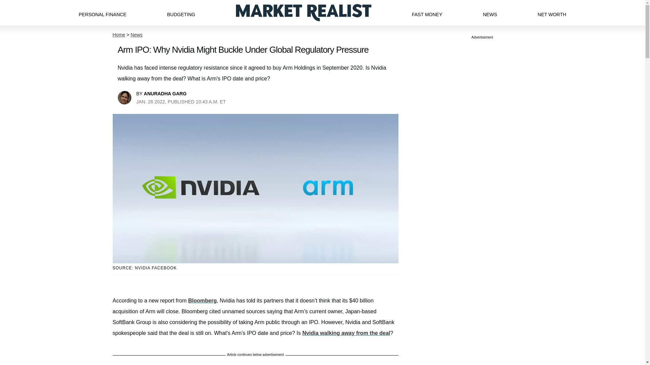 This screenshot has height=365, width=650. What do you see at coordinates (346, 333) in the screenshot?
I see `Nvidia walking away from the deal` at bounding box center [346, 333].